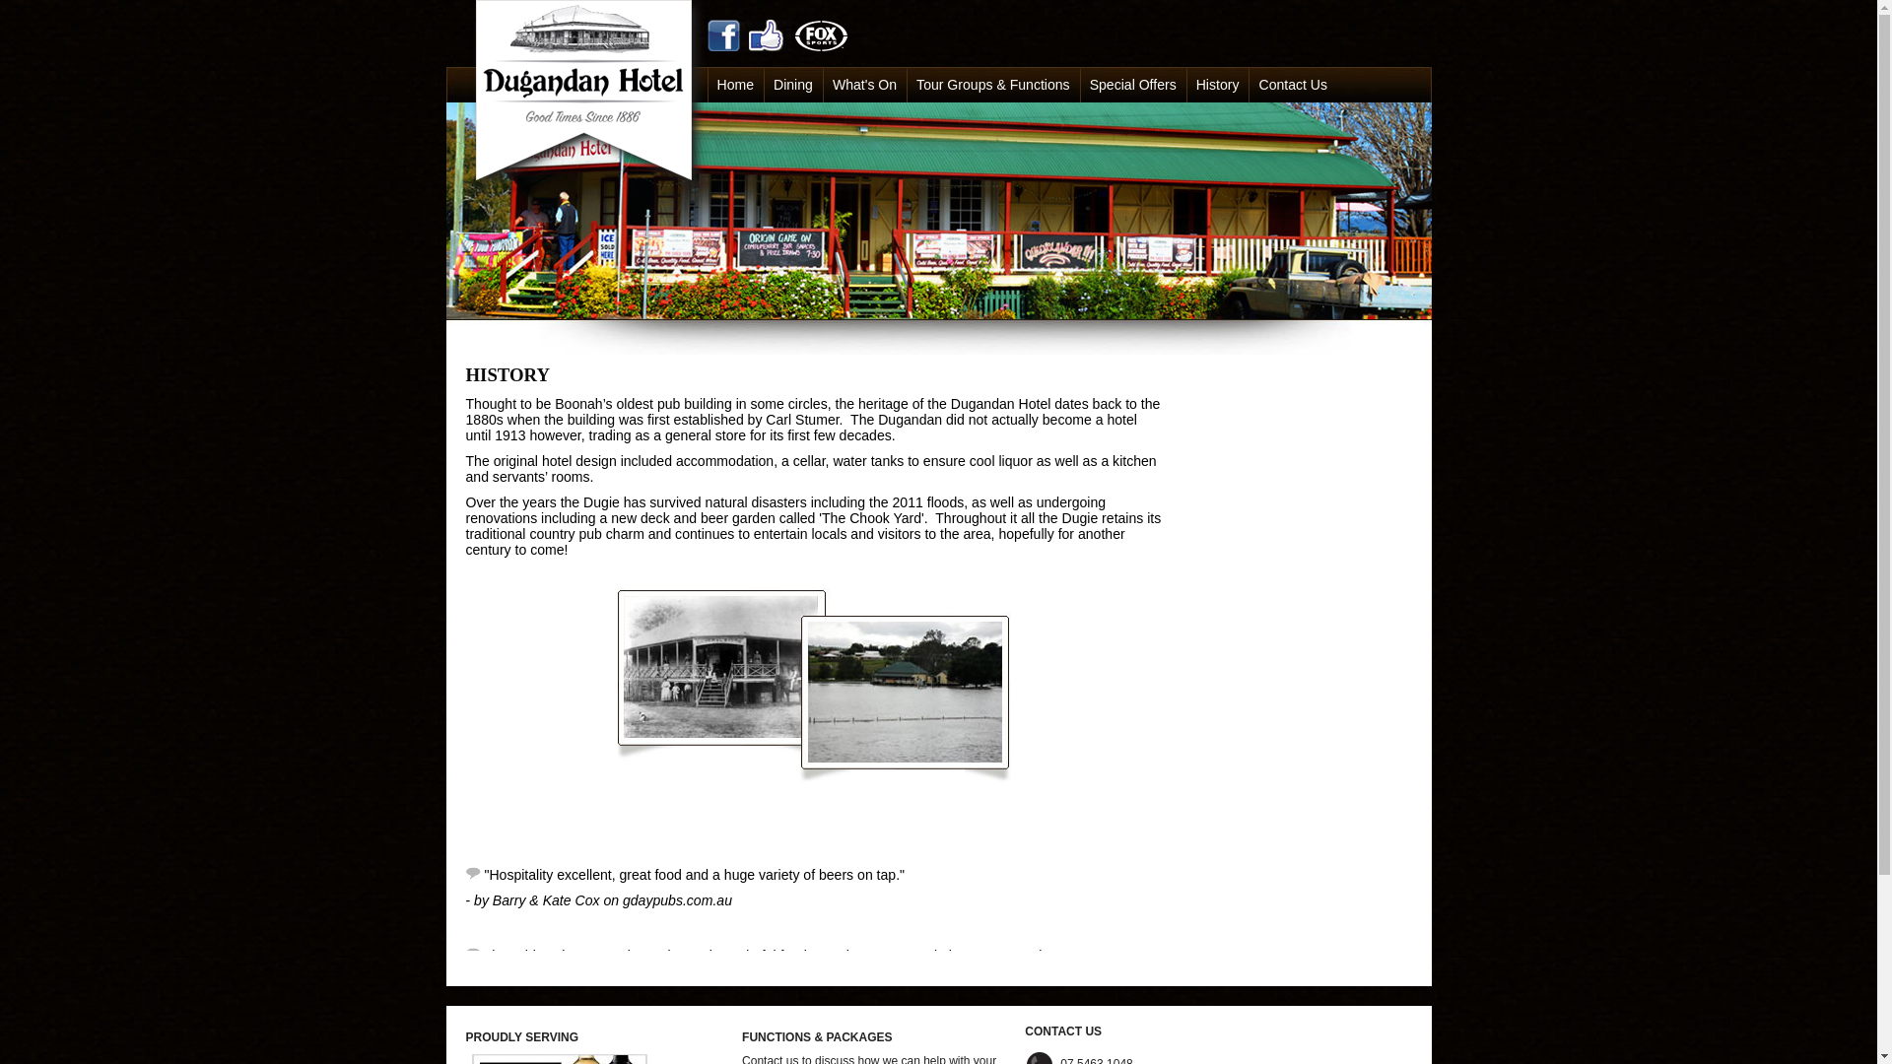 The height and width of the screenshot is (1064, 1892). What do you see at coordinates (1218, 85) in the screenshot?
I see `History` at bounding box center [1218, 85].